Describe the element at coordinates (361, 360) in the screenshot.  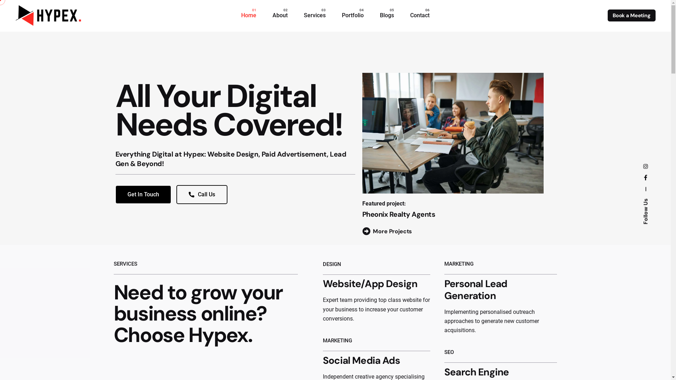
I see `Social Media Ads` at that location.